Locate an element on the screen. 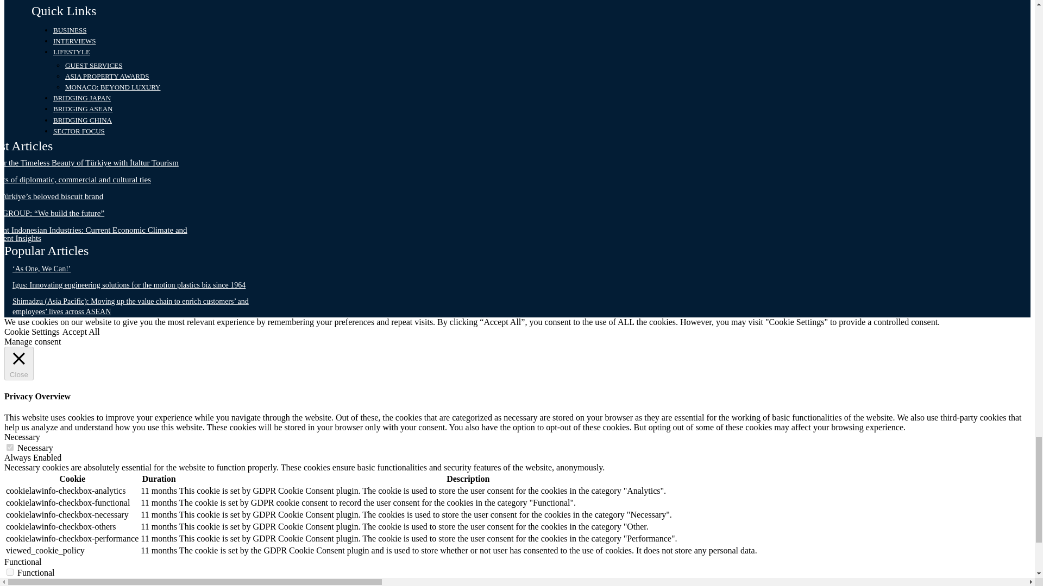  on is located at coordinates (10, 572).